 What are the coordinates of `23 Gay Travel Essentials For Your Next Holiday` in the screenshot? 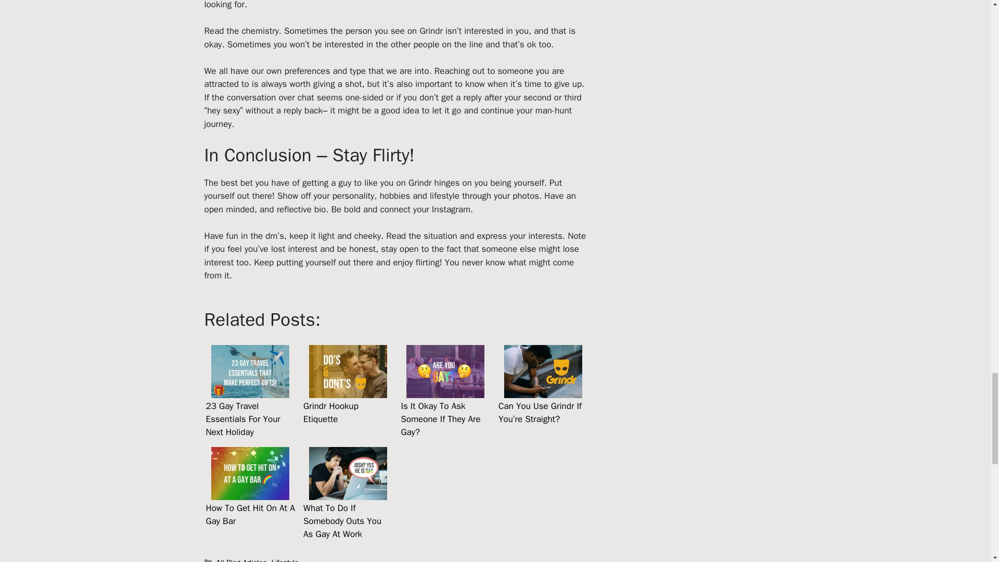 It's located at (250, 391).